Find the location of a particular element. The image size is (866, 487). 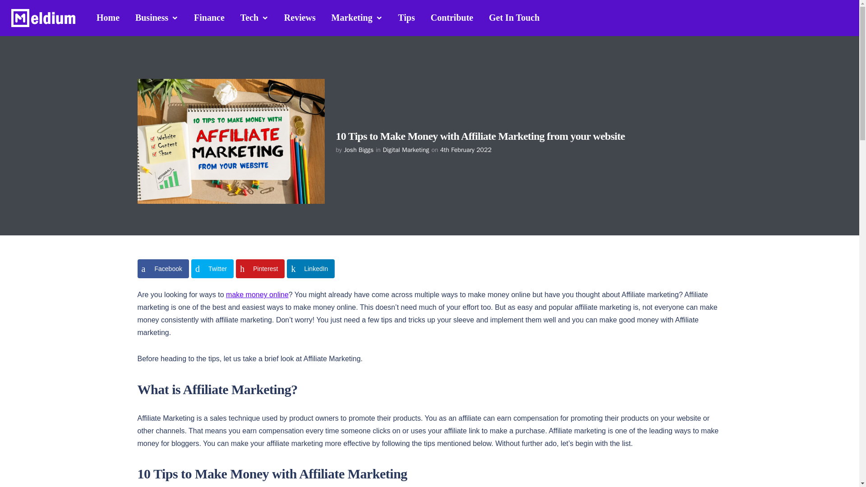

Josh Biggs is located at coordinates (358, 150).